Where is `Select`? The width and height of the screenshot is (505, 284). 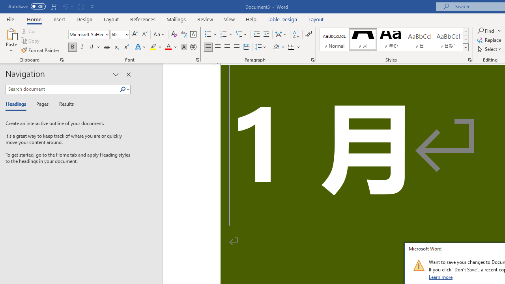
Select is located at coordinates (490, 49).